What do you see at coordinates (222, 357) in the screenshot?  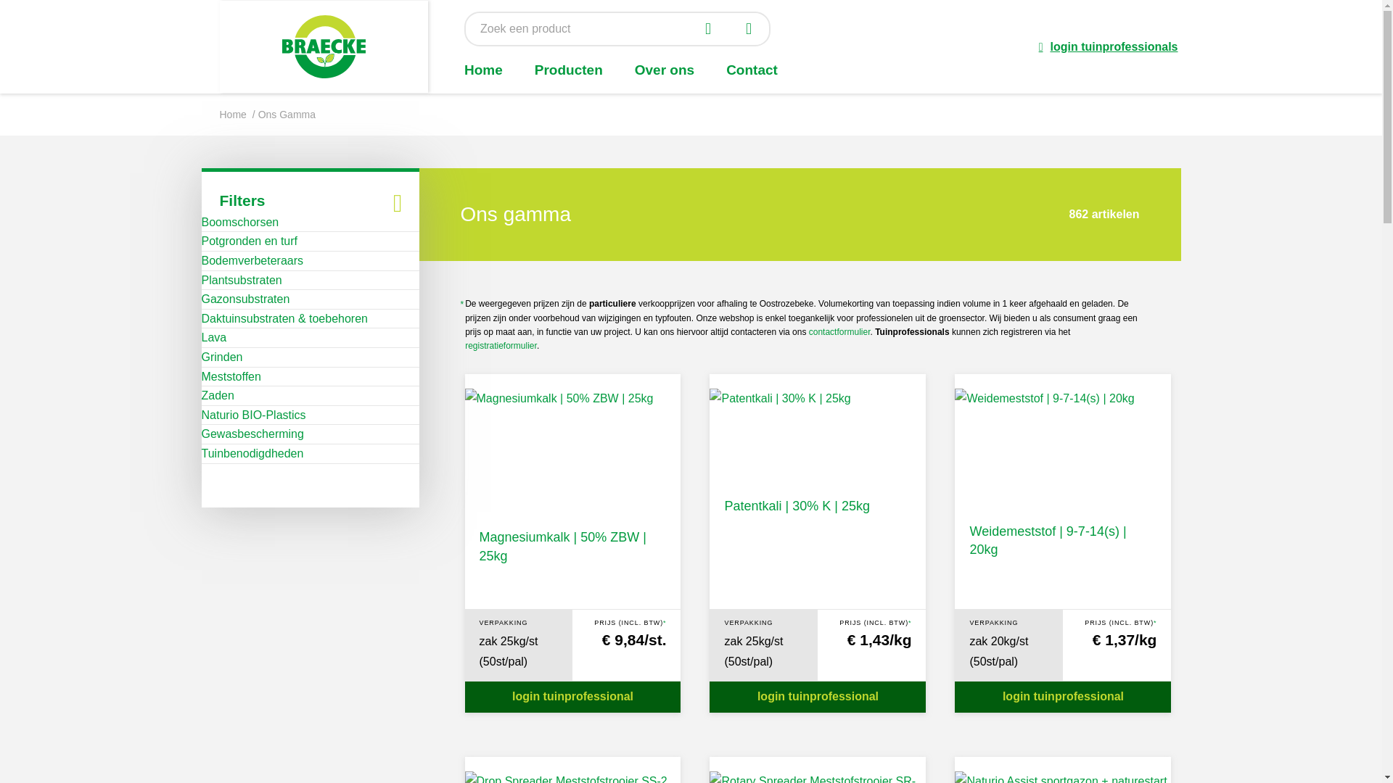 I see `Grinden` at bounding box center [222, 357].